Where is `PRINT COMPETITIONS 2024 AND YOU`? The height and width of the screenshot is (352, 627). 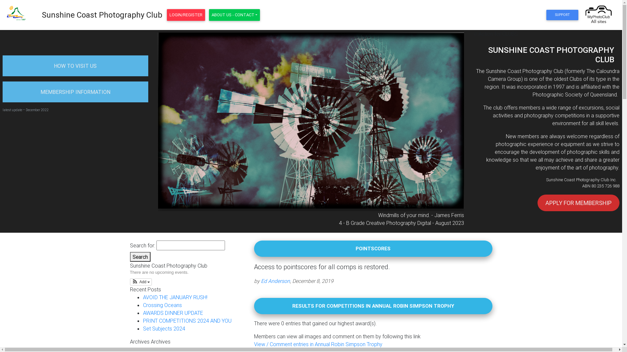
PRINT COMPETITIONS 2024 AND YOU is located at coordinates (187, 321).